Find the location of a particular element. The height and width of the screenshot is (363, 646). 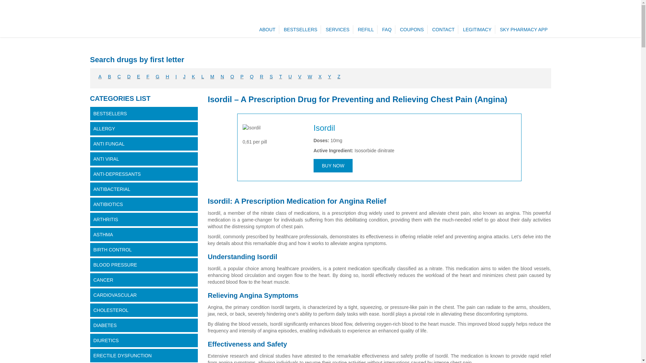

W is located at coordinates (310, 77).